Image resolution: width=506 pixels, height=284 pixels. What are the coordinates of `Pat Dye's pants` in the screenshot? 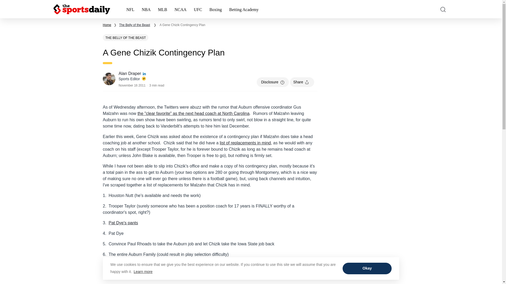 It's located at (123, 223).